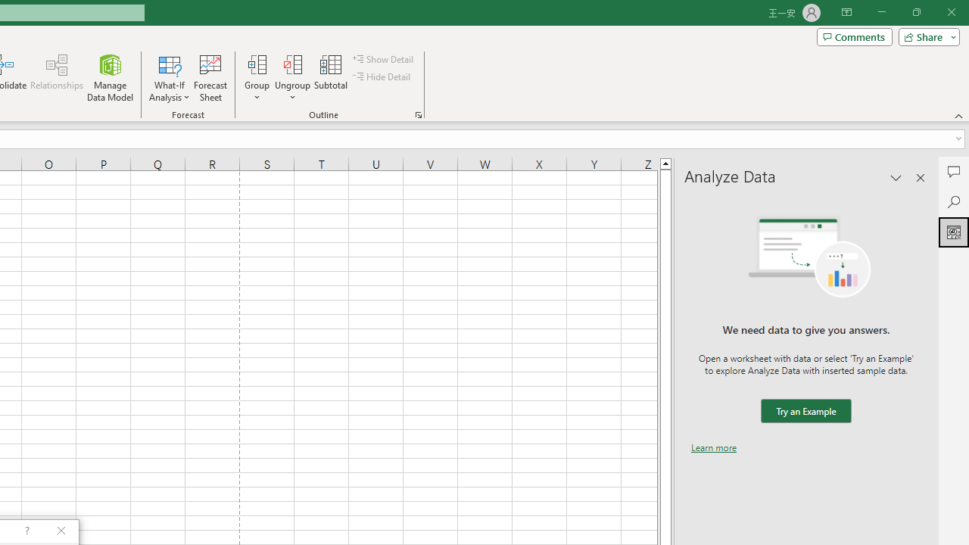 The height and width of the screenshot is (545, 969). I want to click on Ungroup..., so click(292, 64).